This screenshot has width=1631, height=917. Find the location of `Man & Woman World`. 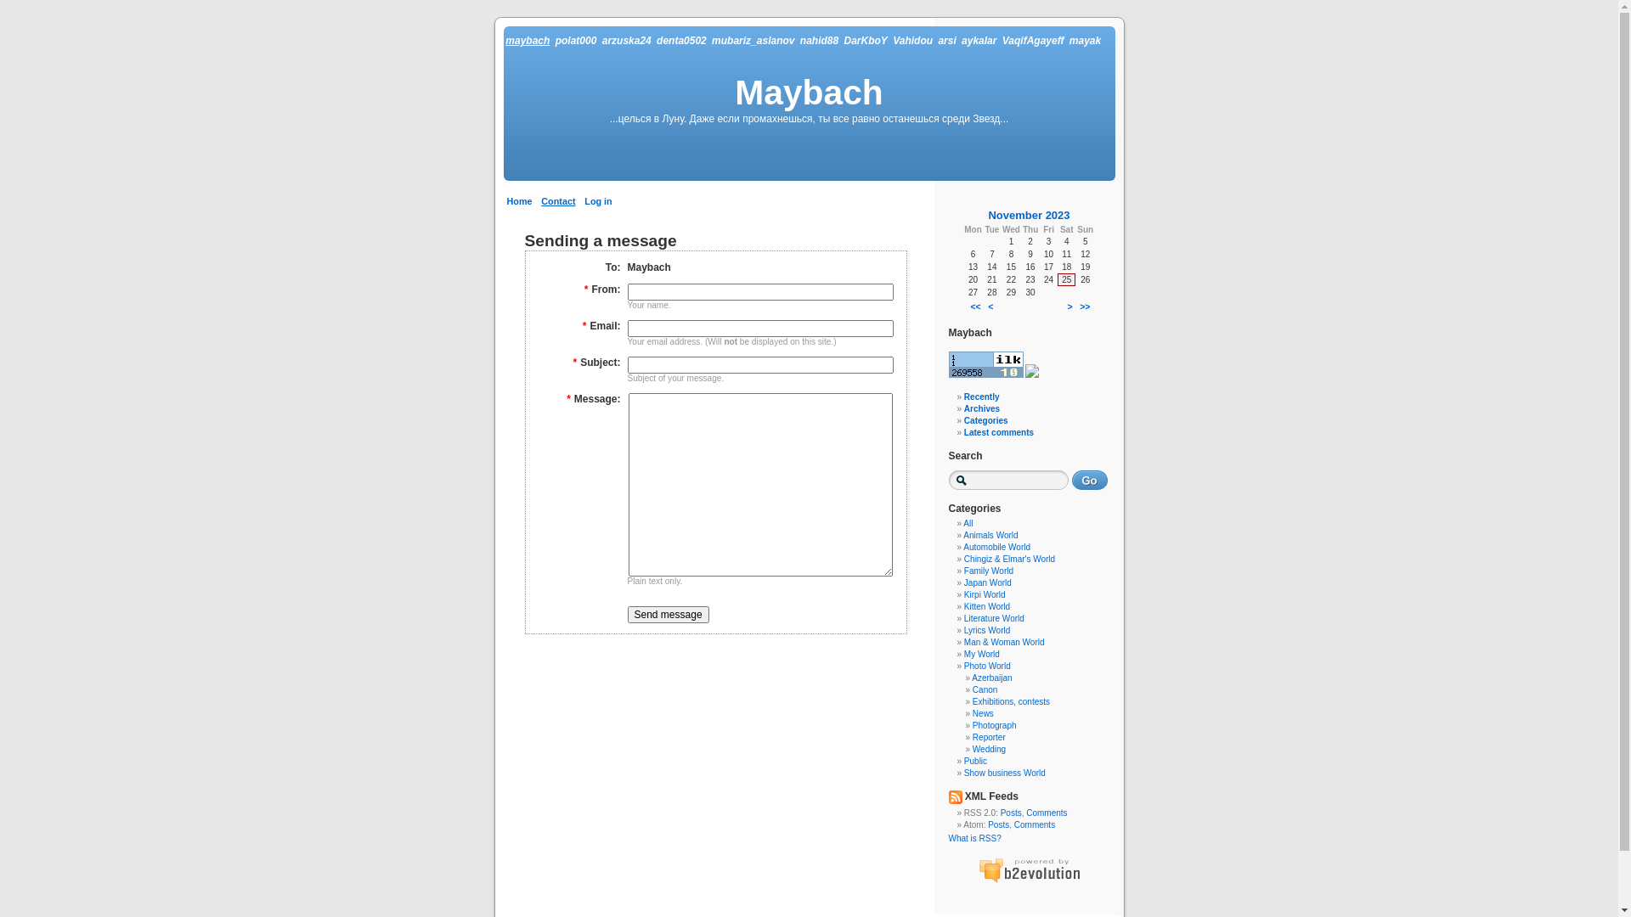

Man & Woman World is located at coordinates (1004, 642).